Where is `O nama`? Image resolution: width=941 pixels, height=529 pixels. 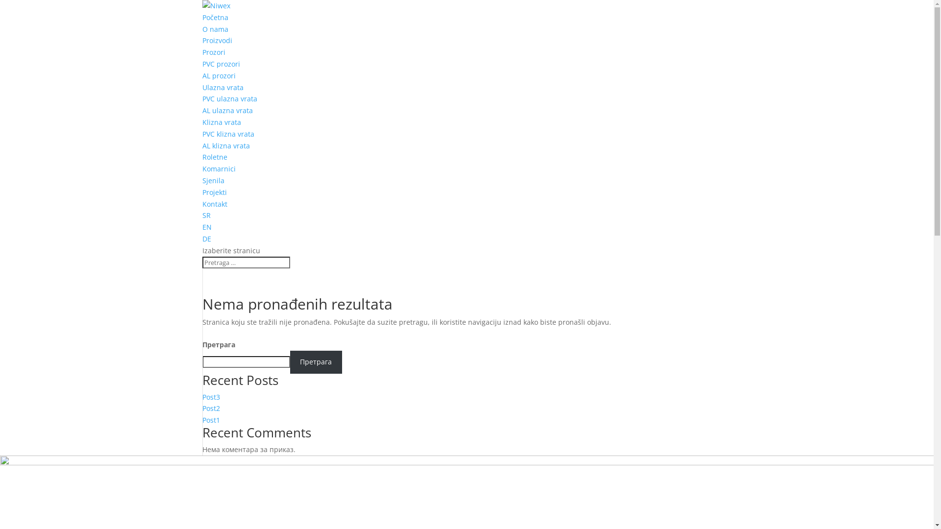
O nama is located at coordinates (215, 29).